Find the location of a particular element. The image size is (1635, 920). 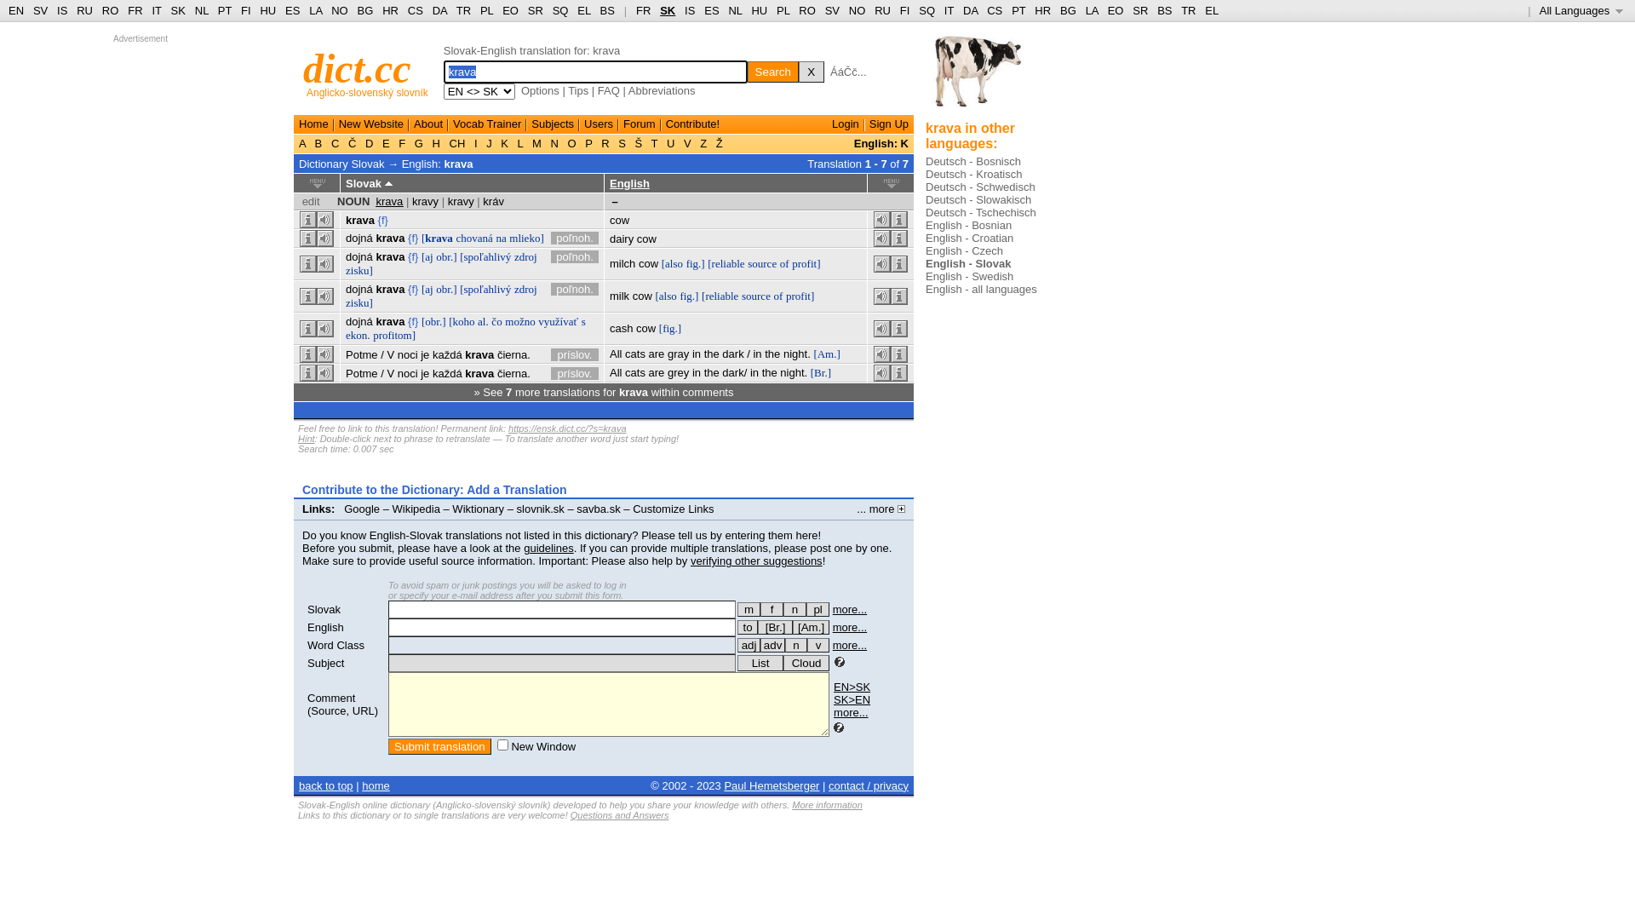

NL is located at coordinates (201, 10).